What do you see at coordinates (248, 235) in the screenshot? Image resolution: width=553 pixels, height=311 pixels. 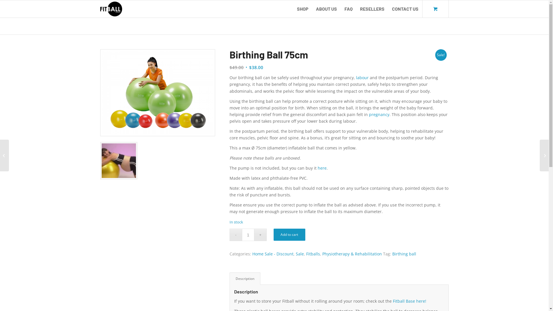 I see `Qty` at bounding box center [248, 235].